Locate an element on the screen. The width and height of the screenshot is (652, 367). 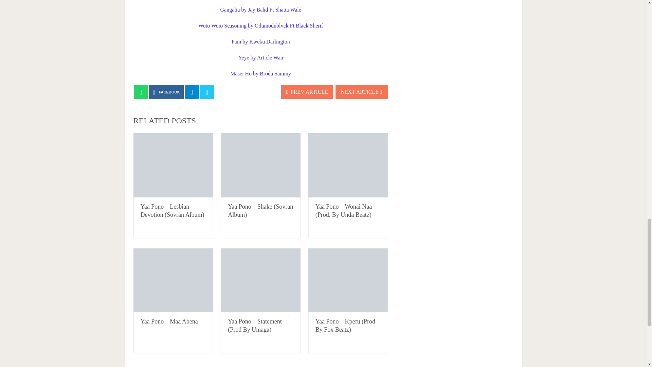
FACEBOOK is located at coordinates (166, 92).